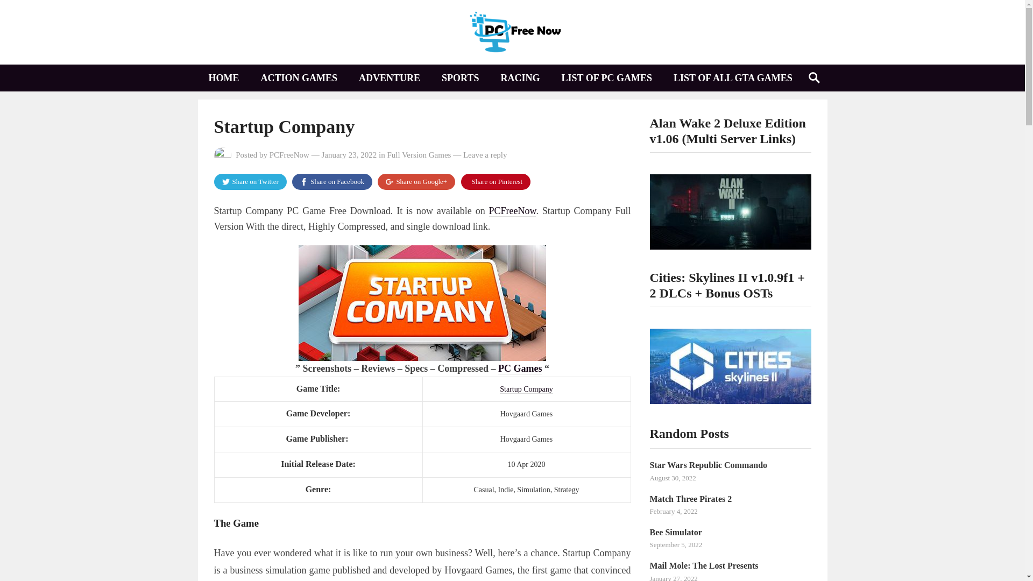 This screenshot has width=1033, height=581. I want to click on LIST OF PC GAMES, so click(607, 77).